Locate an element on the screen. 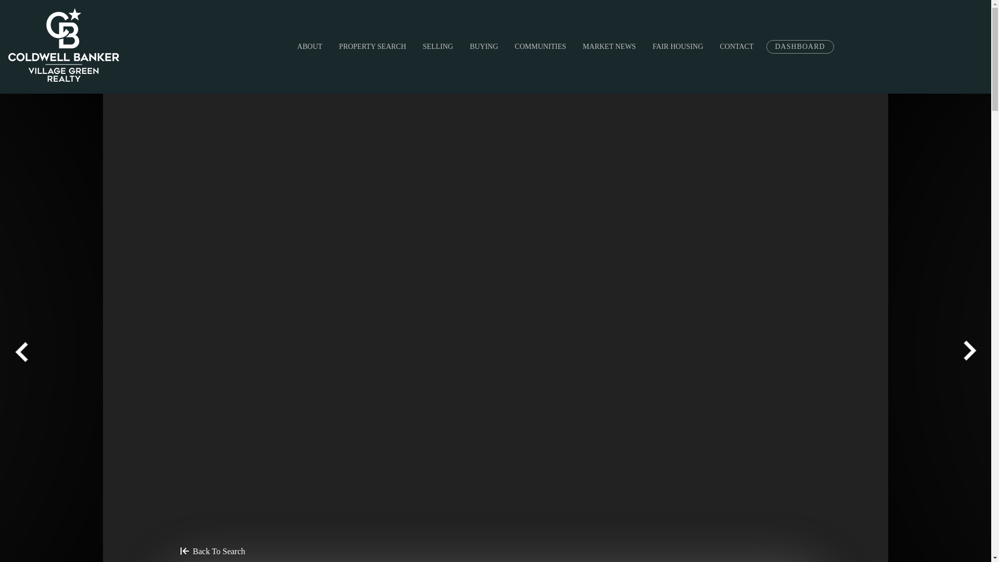  PROPERTY SEARCH is located at coordinates (373, 46).